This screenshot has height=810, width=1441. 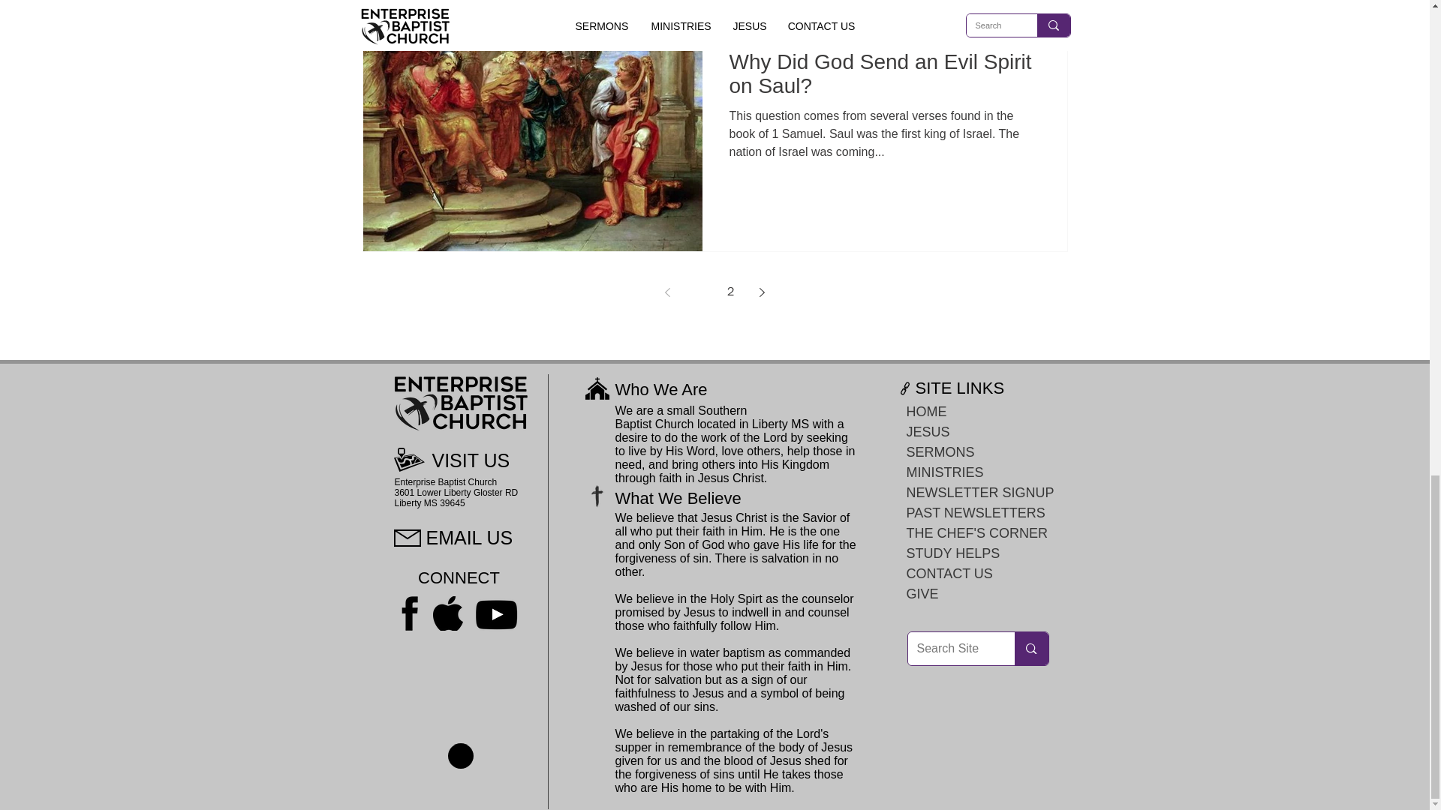 What do you see at coordinates (470, 538) in the screenshot?
I see `EMAIL US` at bounding box center [470, 538].